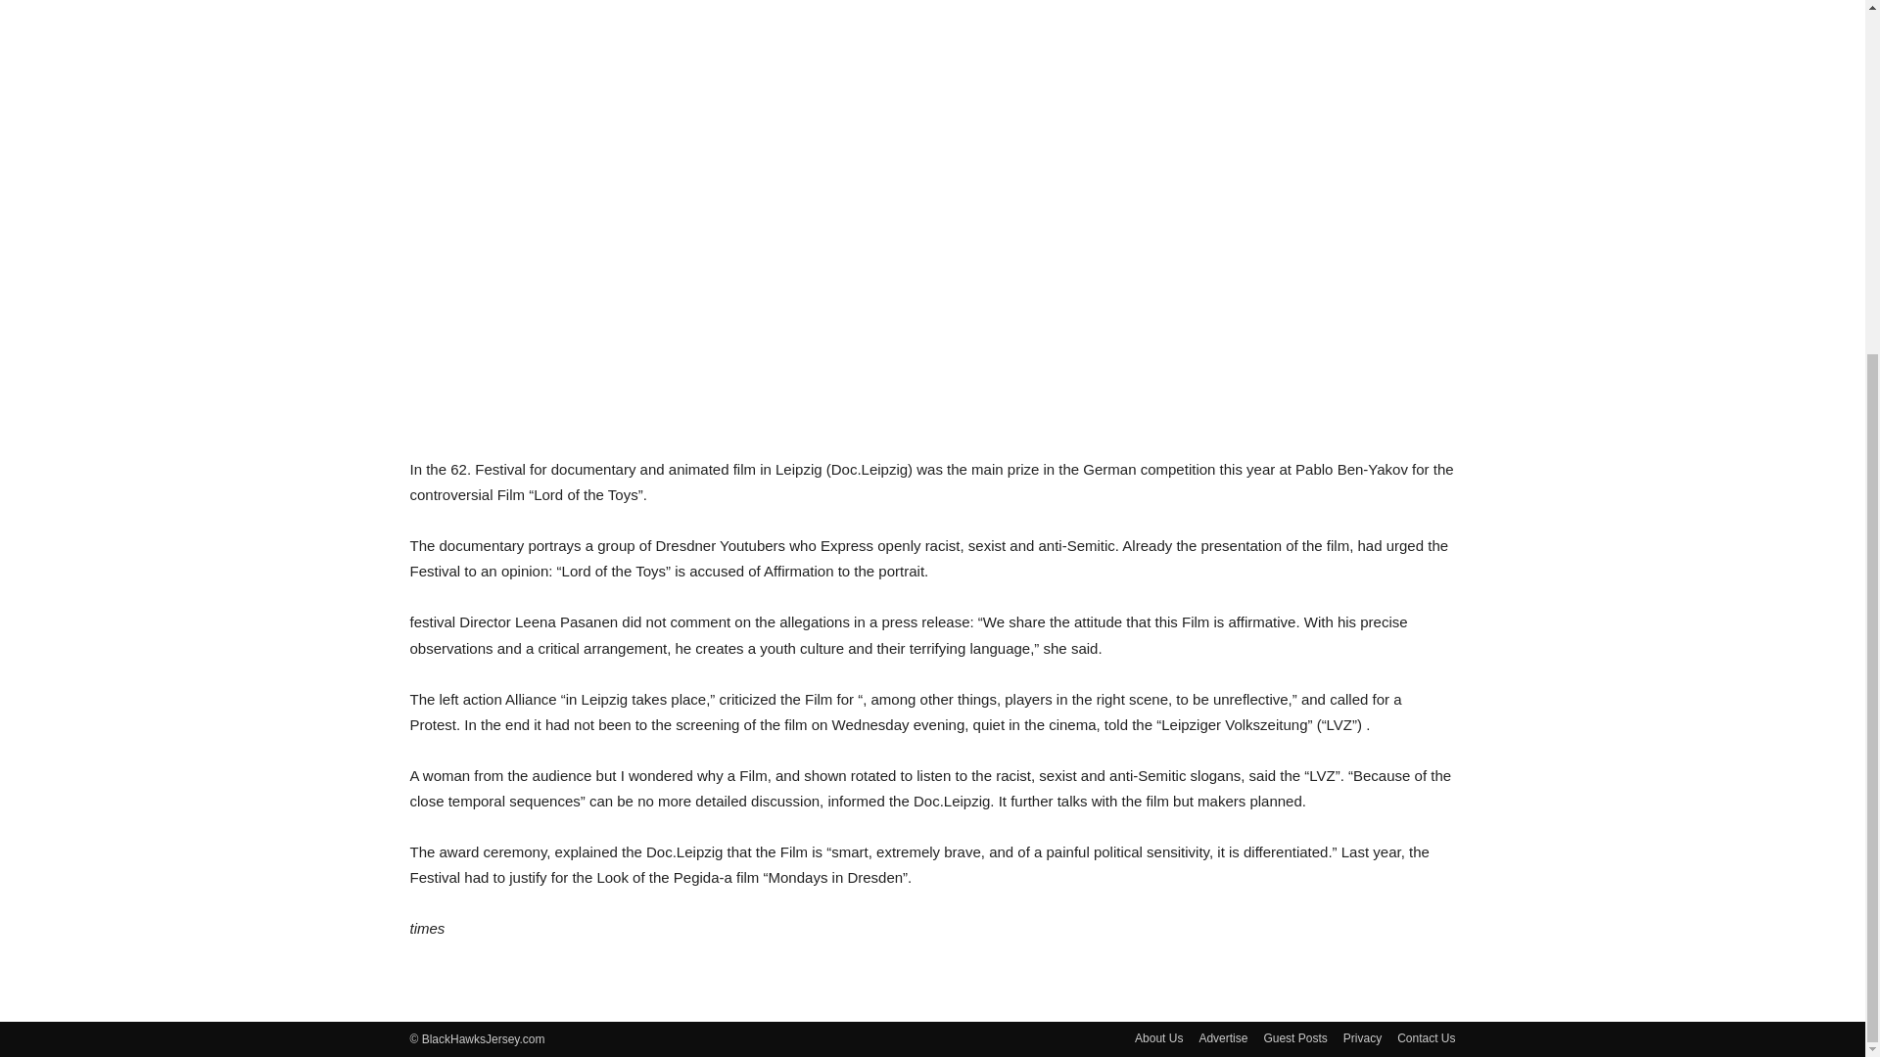 Image resolution: width=1880 pixels, height=1057 pixels. Describe the element at coordinates (1363, 1037) in the screenshot. I see `Privacy` at that location.